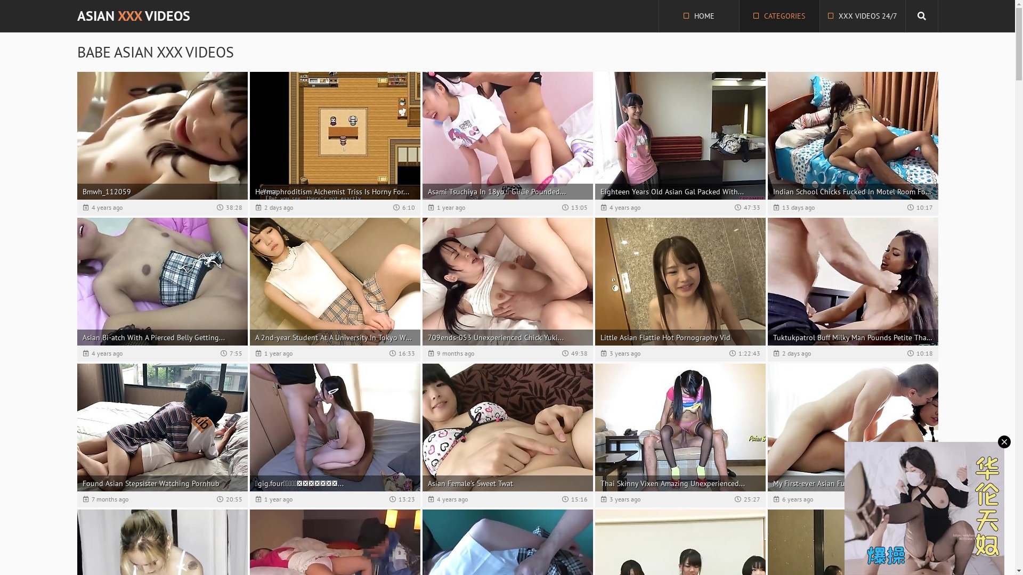 The image size is (1023, 575). What do you see at coordinates (780, 16) in the screenshot?
I see `CATEGORIES` at bounding box center [780, 16].